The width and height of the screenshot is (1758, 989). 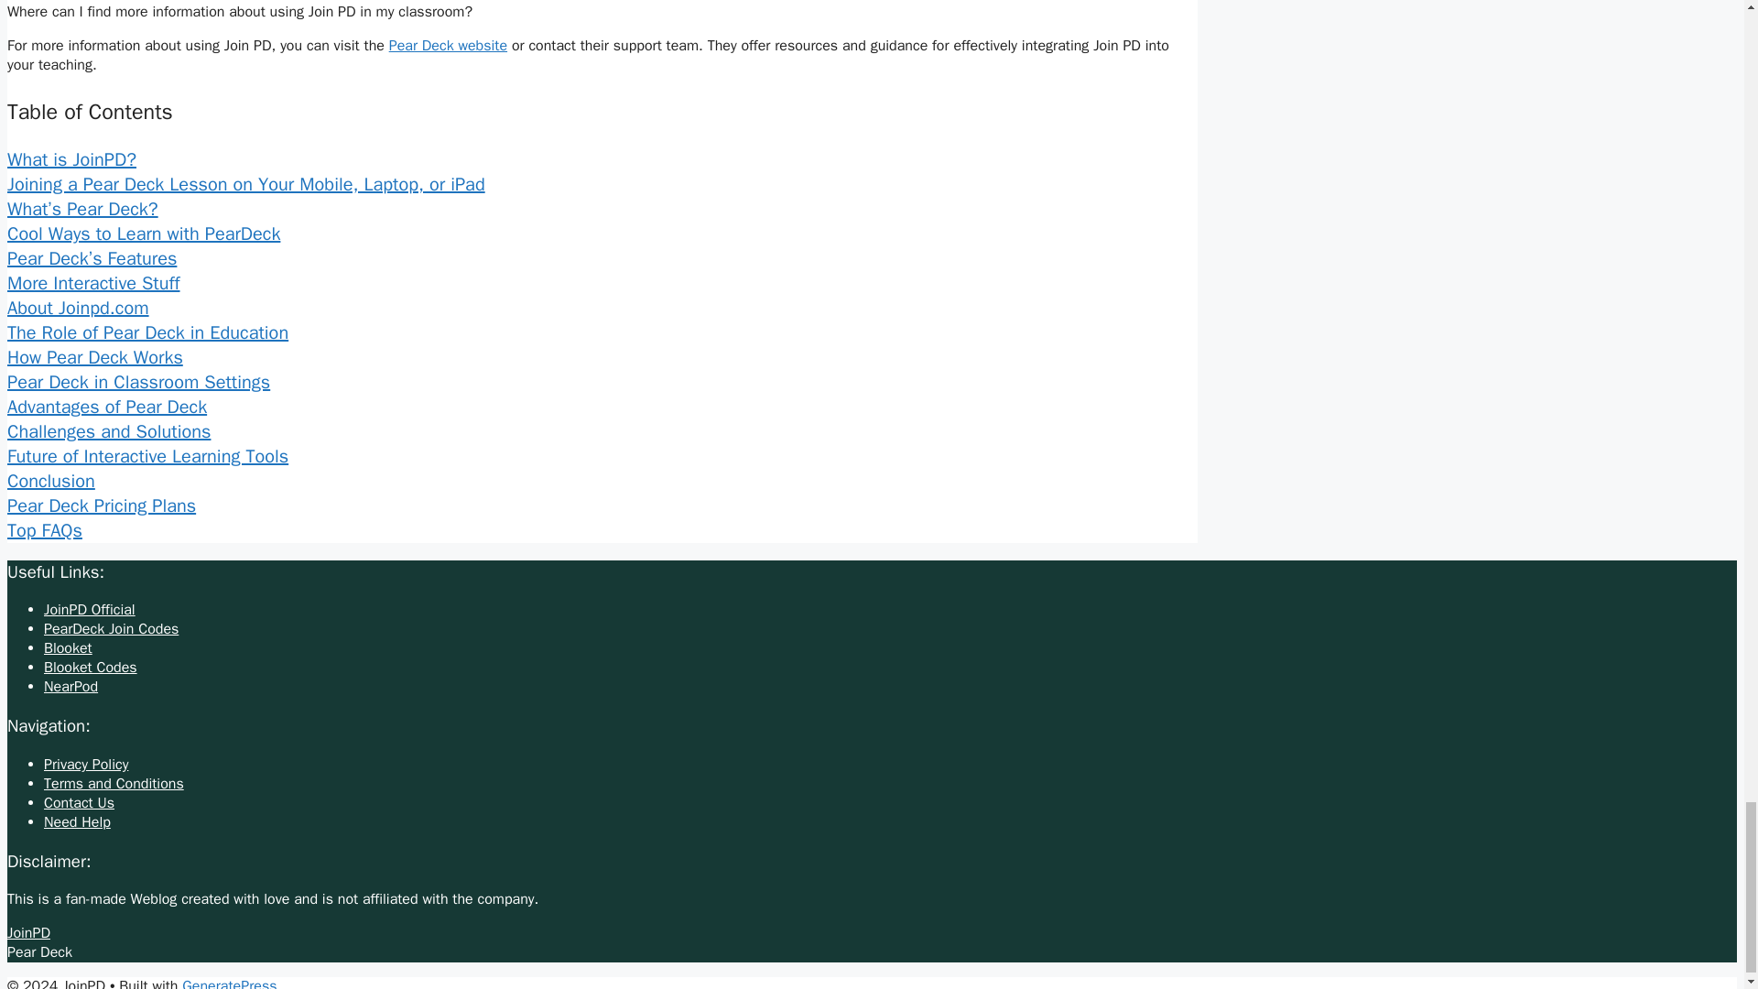 I want to click on How Pear Deck Works, so click(x=94, y=357).